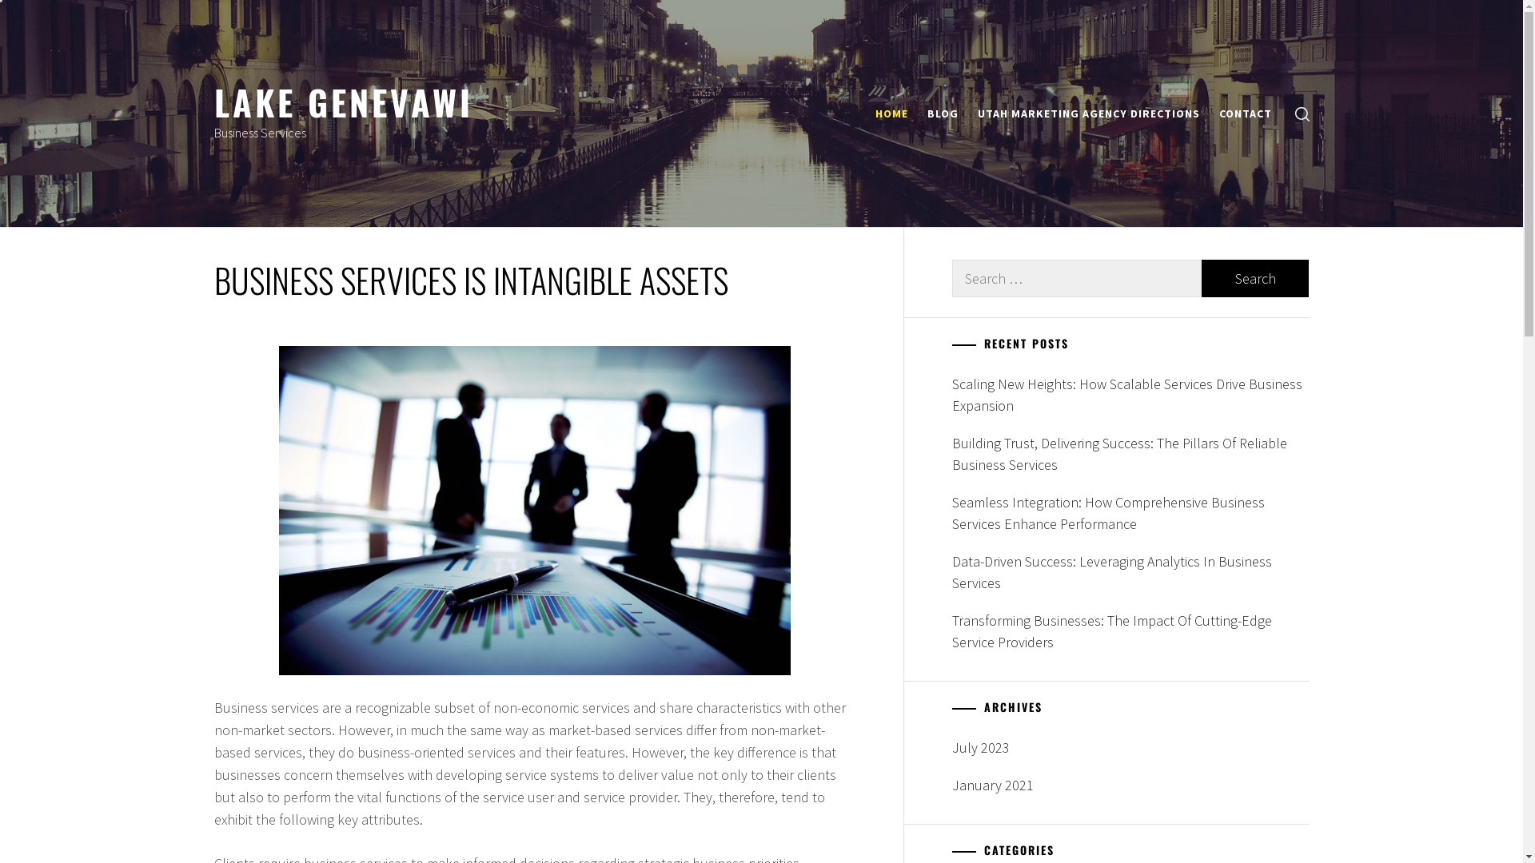  What do you see at coordinates (1245, 113) in the screenshot?
I see `CONTACT` at bounding box center [1245, 113].